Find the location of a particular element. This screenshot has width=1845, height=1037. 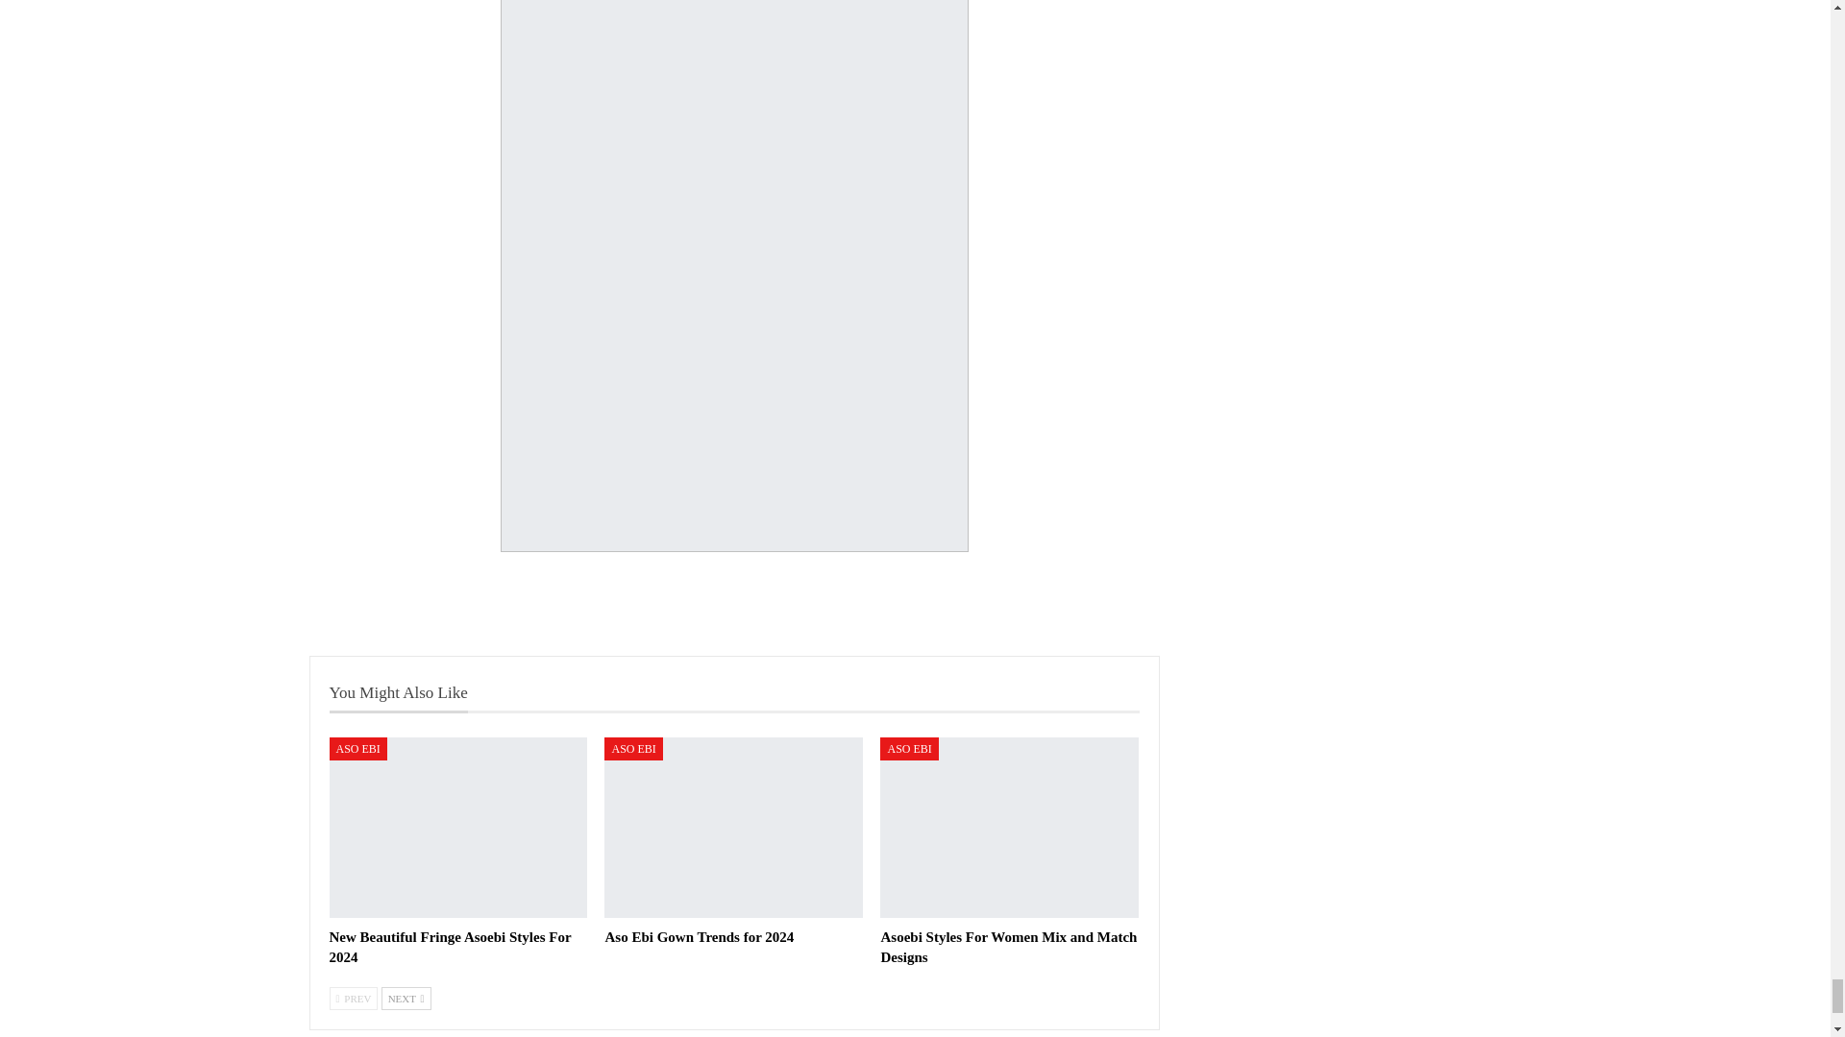

Aso Ebi Gown Trends for 2024 is located at coordinates (699, 936).